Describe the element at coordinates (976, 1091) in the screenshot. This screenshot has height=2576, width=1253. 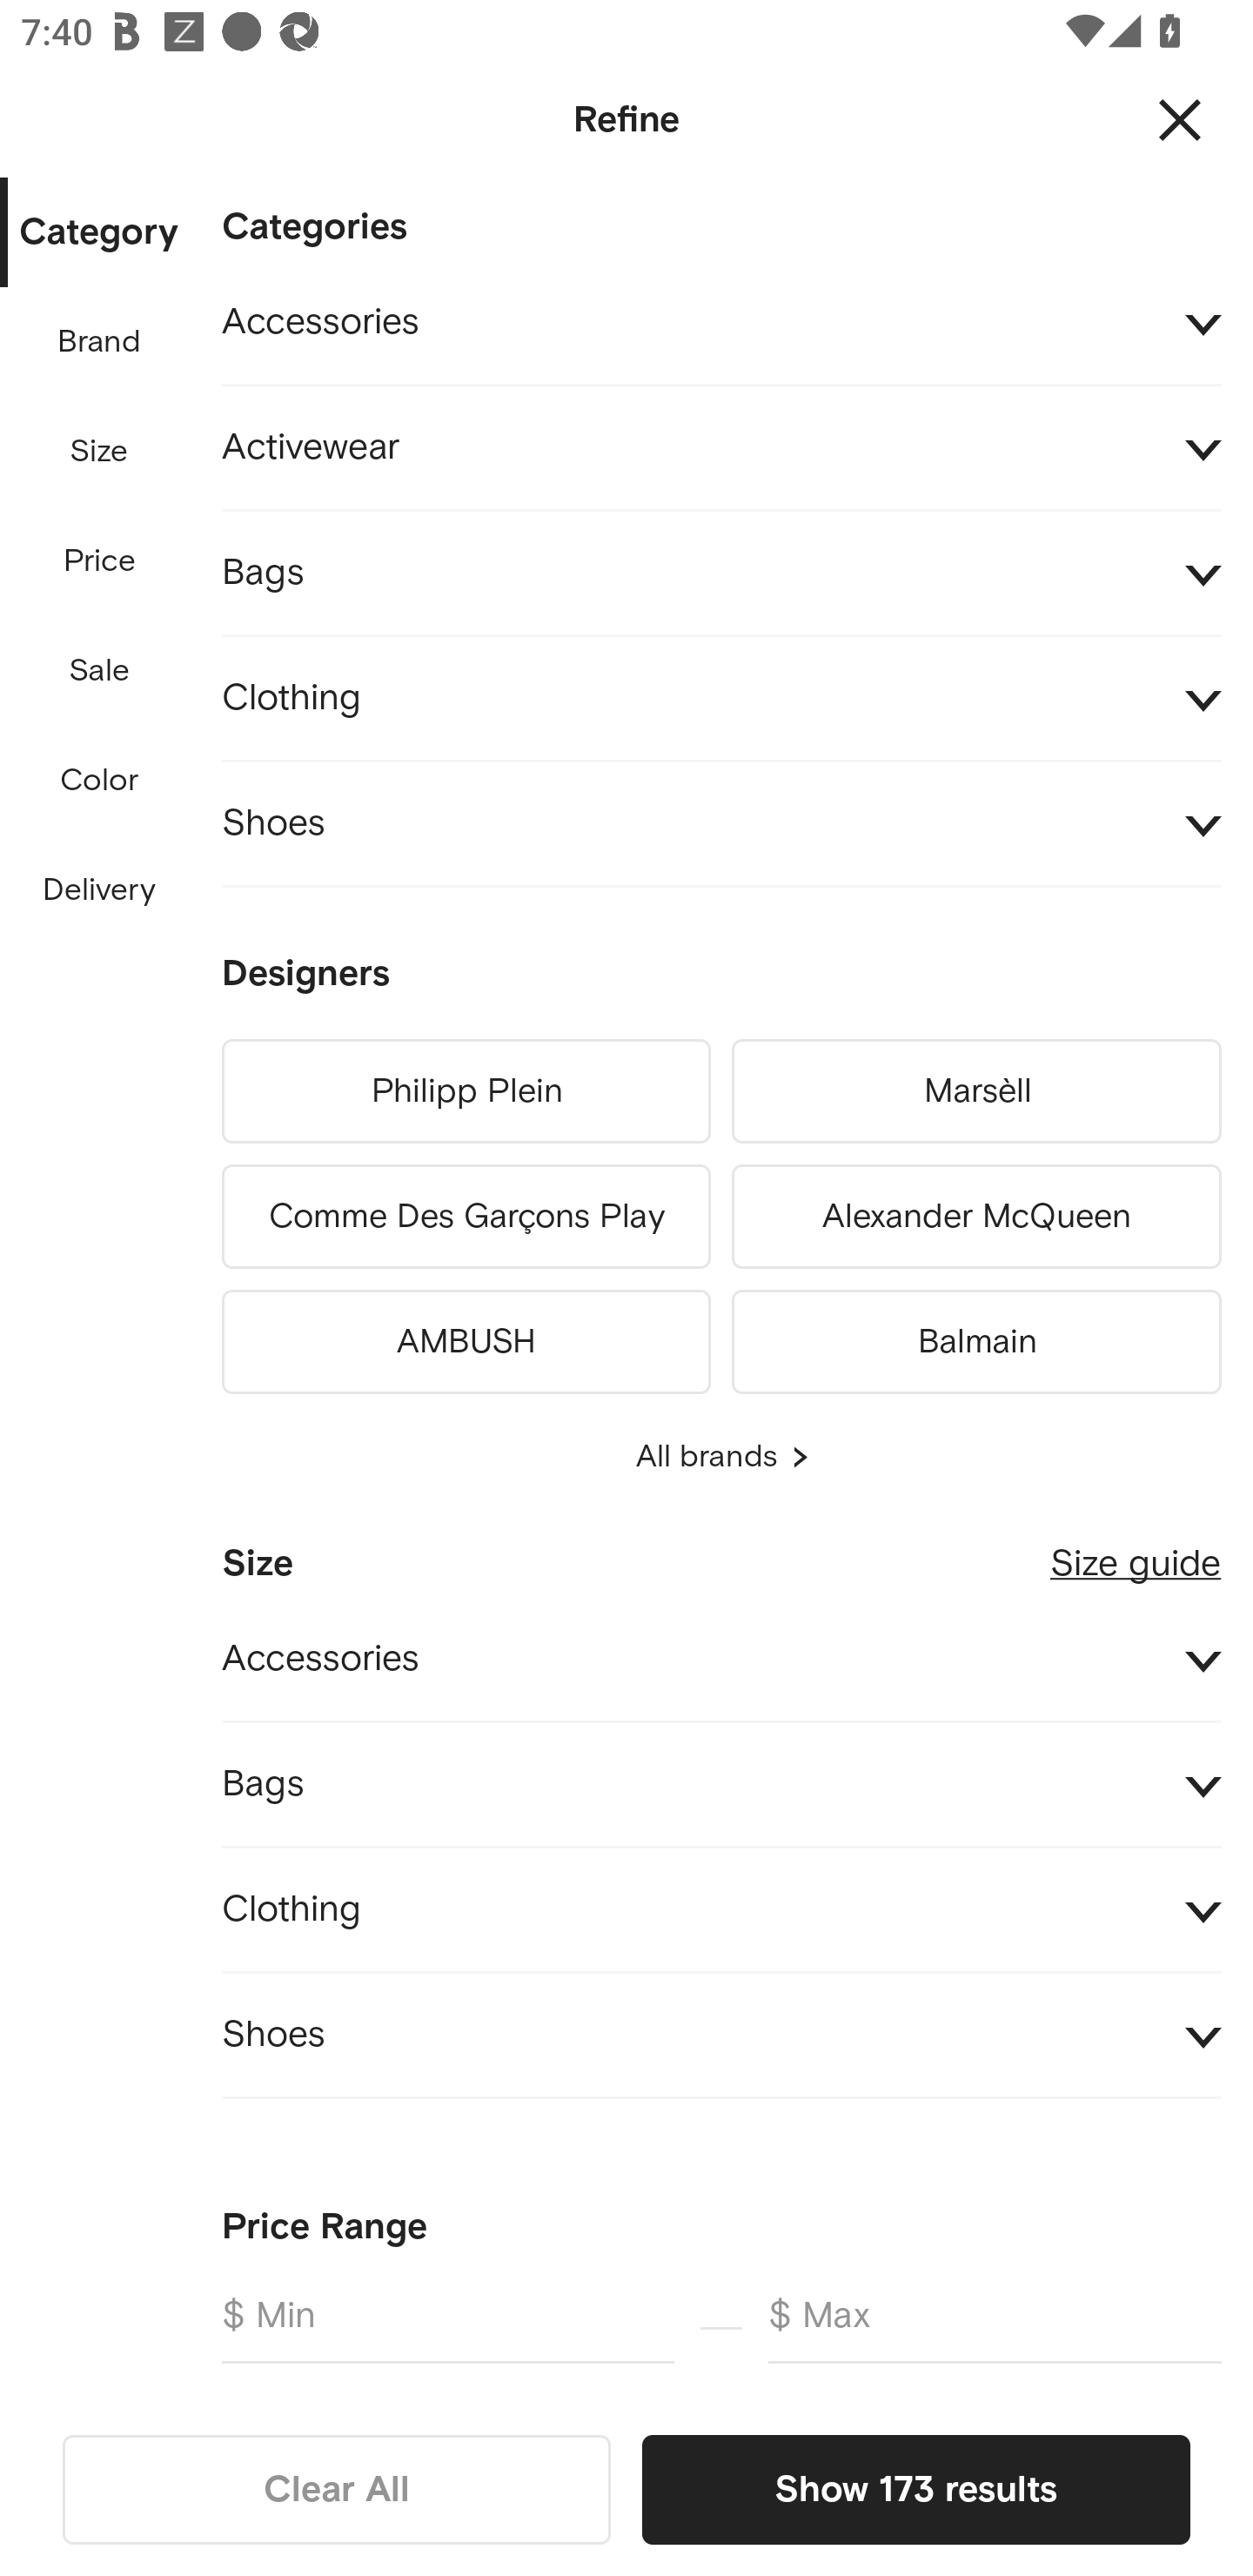
I see `Marsèll` at that location.